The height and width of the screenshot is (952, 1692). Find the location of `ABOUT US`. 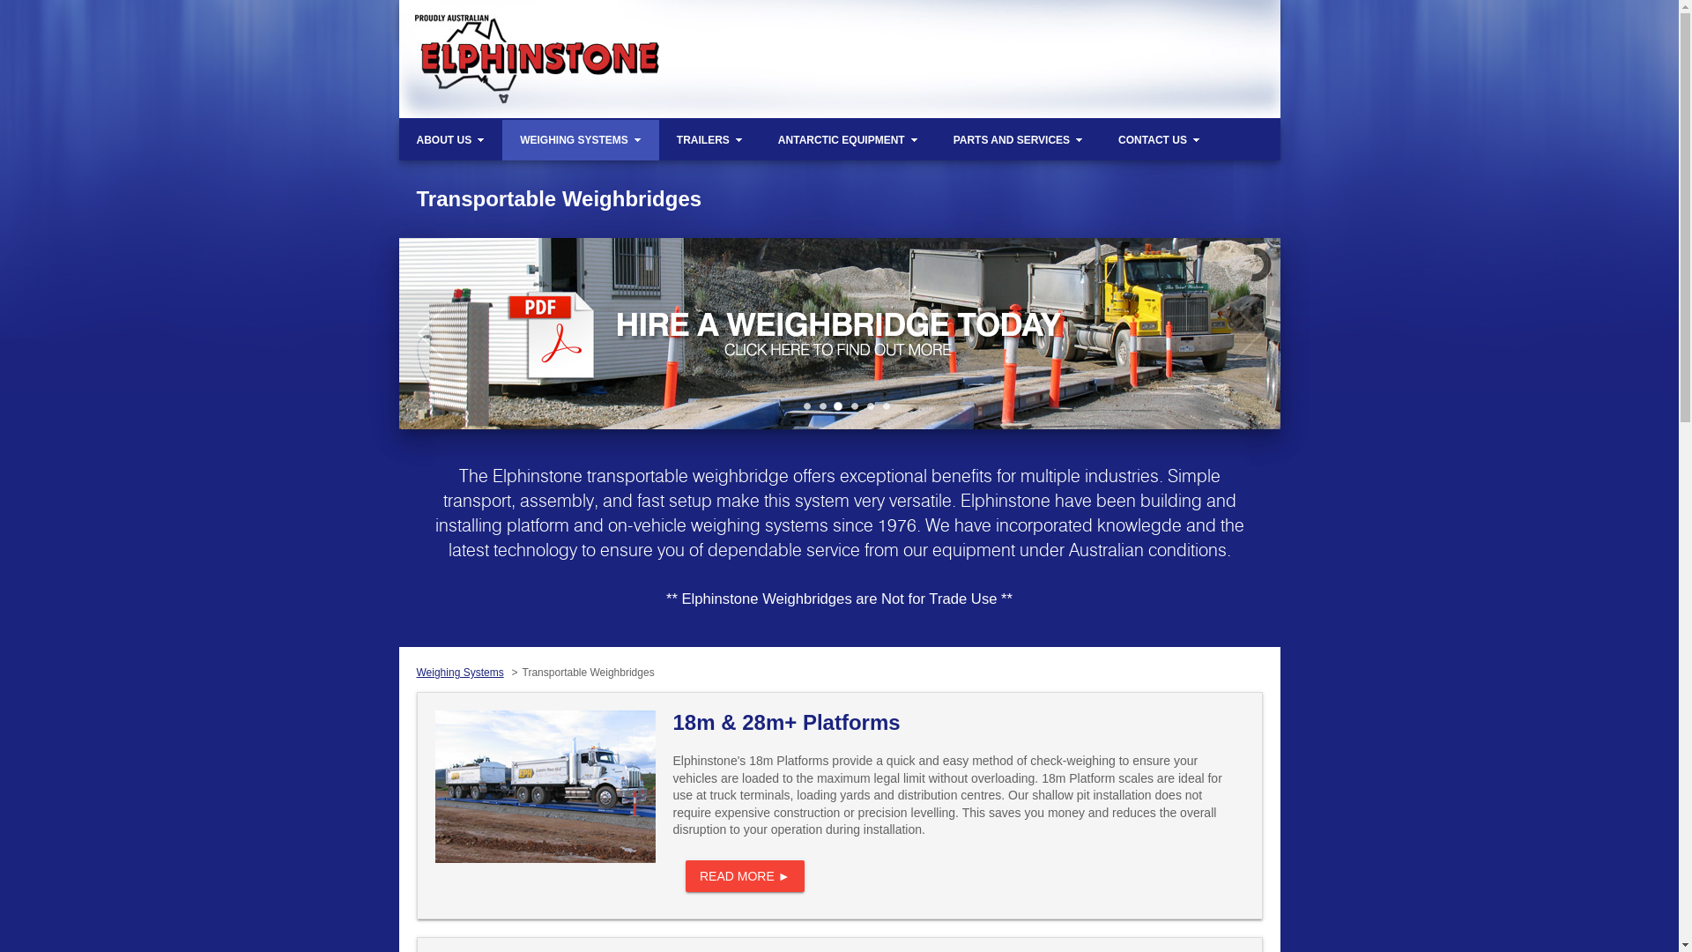

ABOUT US is located at coordinates (450, 20).